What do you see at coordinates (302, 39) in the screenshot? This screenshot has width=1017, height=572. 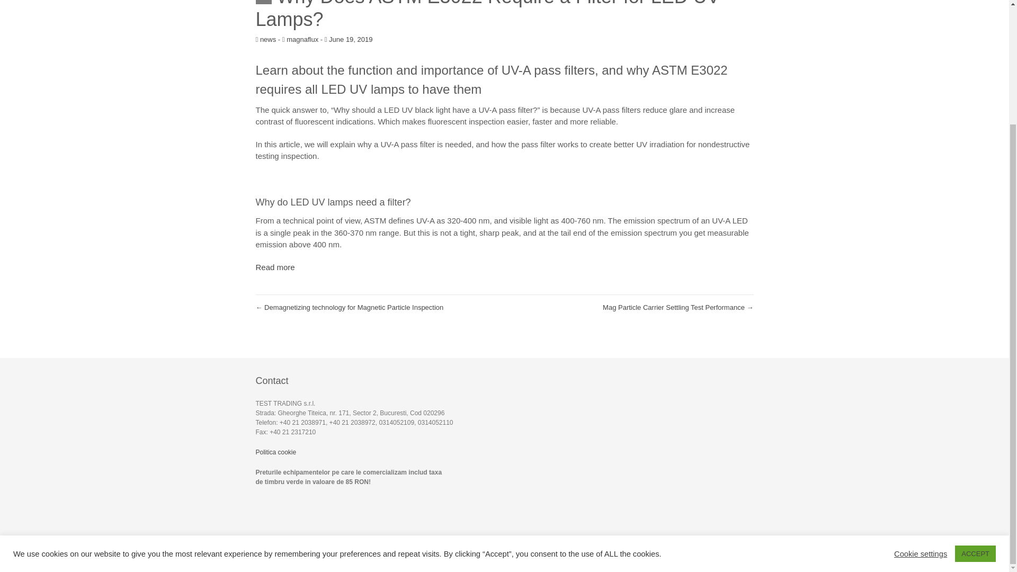 I see `magnaflux` at bounding box center [302, 39].